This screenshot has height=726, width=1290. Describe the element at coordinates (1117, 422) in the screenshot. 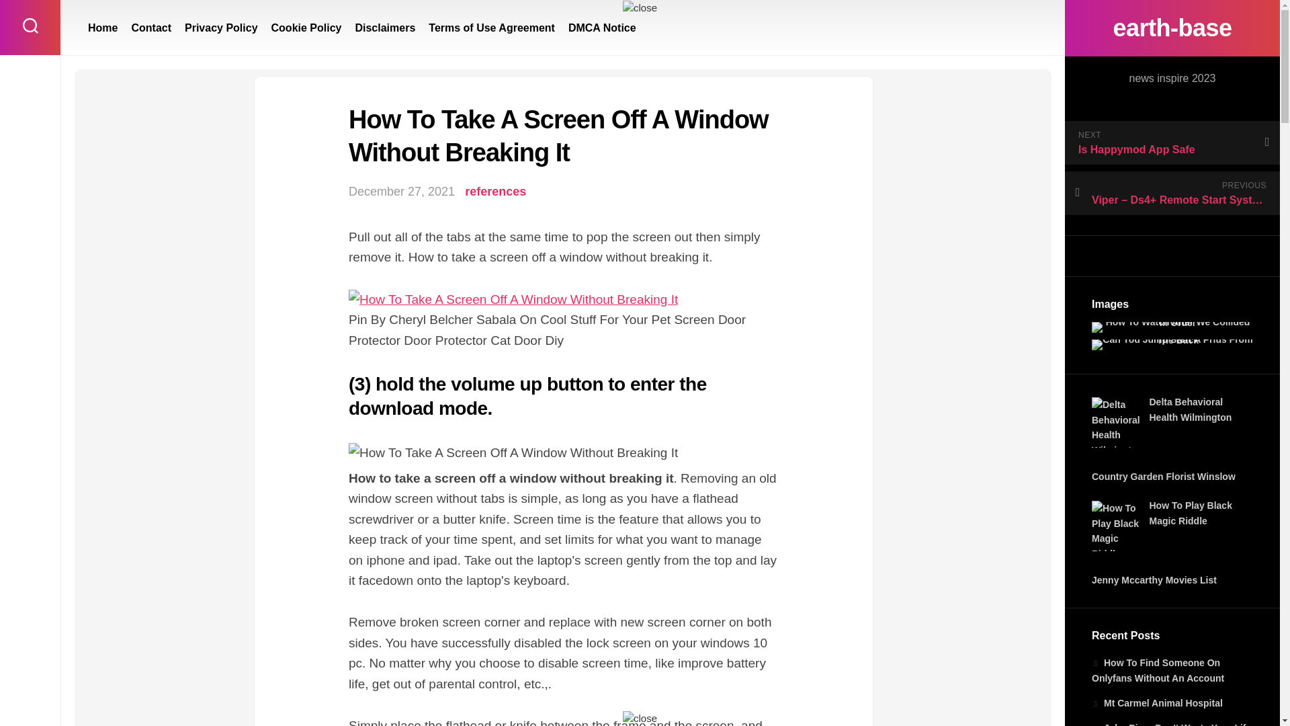

I see `Delta Behavioral Health Wilmington` at that location.